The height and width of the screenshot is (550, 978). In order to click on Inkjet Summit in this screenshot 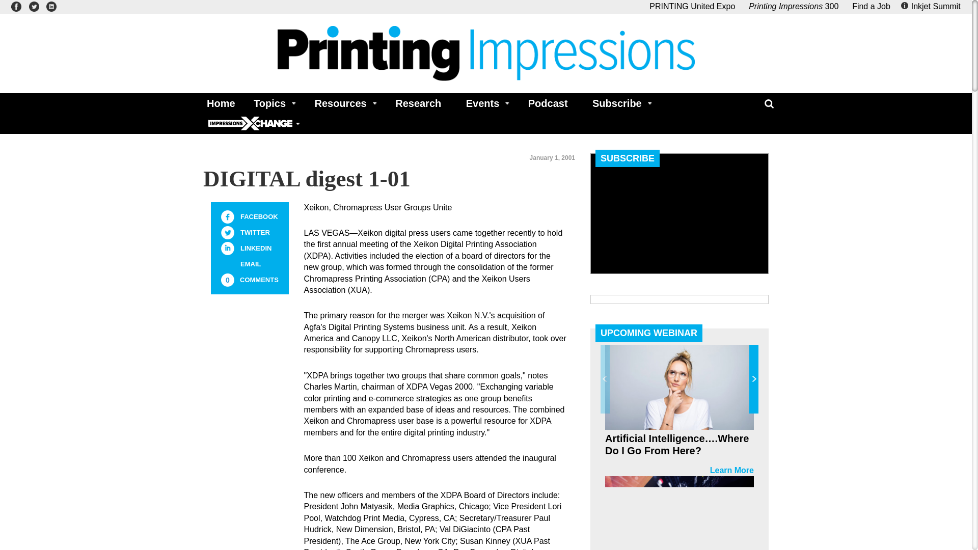, I will do `click(932, 6)`.